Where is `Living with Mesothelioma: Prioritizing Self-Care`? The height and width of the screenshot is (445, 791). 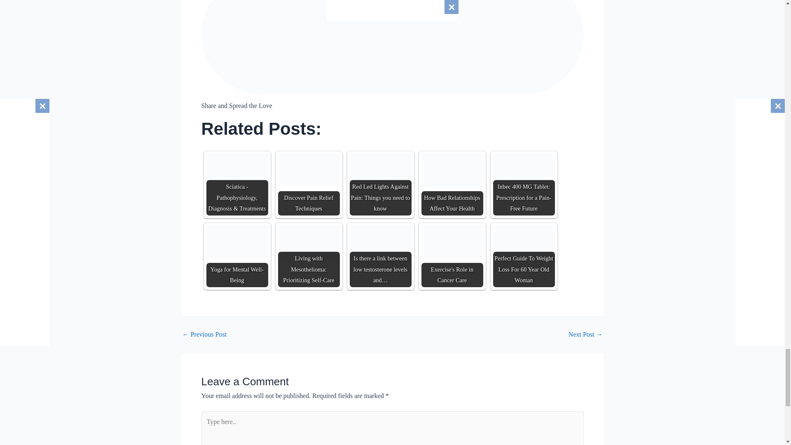 Living with Mesothelioma: Prioritizing Self-Care is located at coordinates (308, 256).